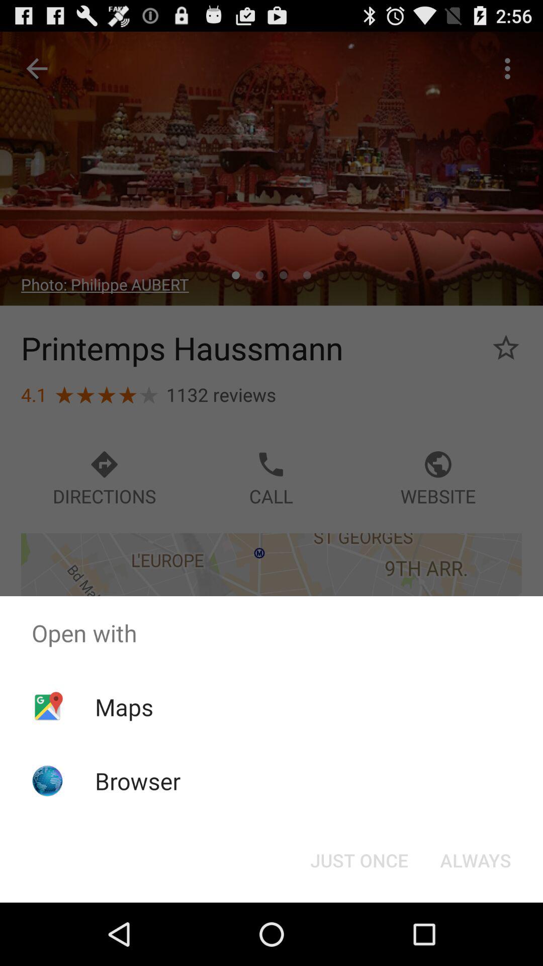 The height and width of the screenshot is (966, 543). Describe the element at coordinates (476, 860) in the screenshot. I see `choose the button next to the just once item` at that location.